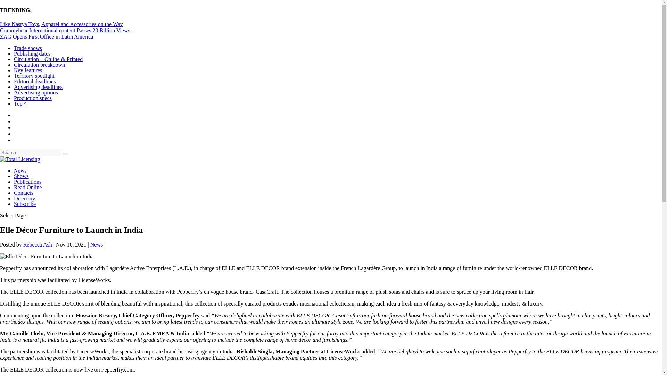 The height and width of the screenshot is (375, 667). What do you see at coordinates (36, 92) in the screenshot?
I see `Advertising options` at bounding box center [36, 92].